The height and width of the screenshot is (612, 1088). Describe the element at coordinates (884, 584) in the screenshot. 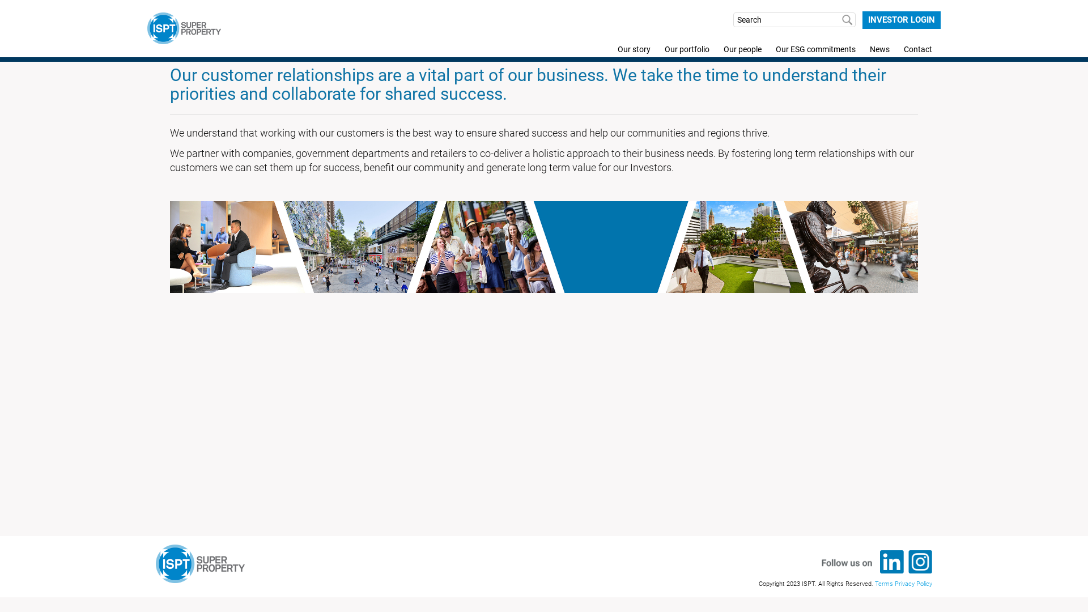

I see `Terms` at that location.